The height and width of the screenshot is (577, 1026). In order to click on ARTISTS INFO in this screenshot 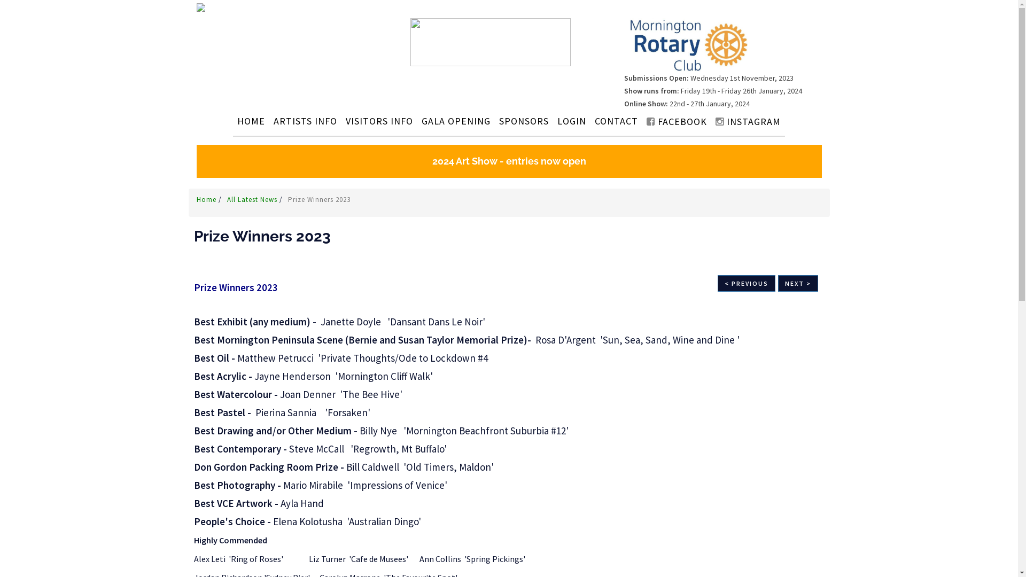, I will do `click(305, 121)`.